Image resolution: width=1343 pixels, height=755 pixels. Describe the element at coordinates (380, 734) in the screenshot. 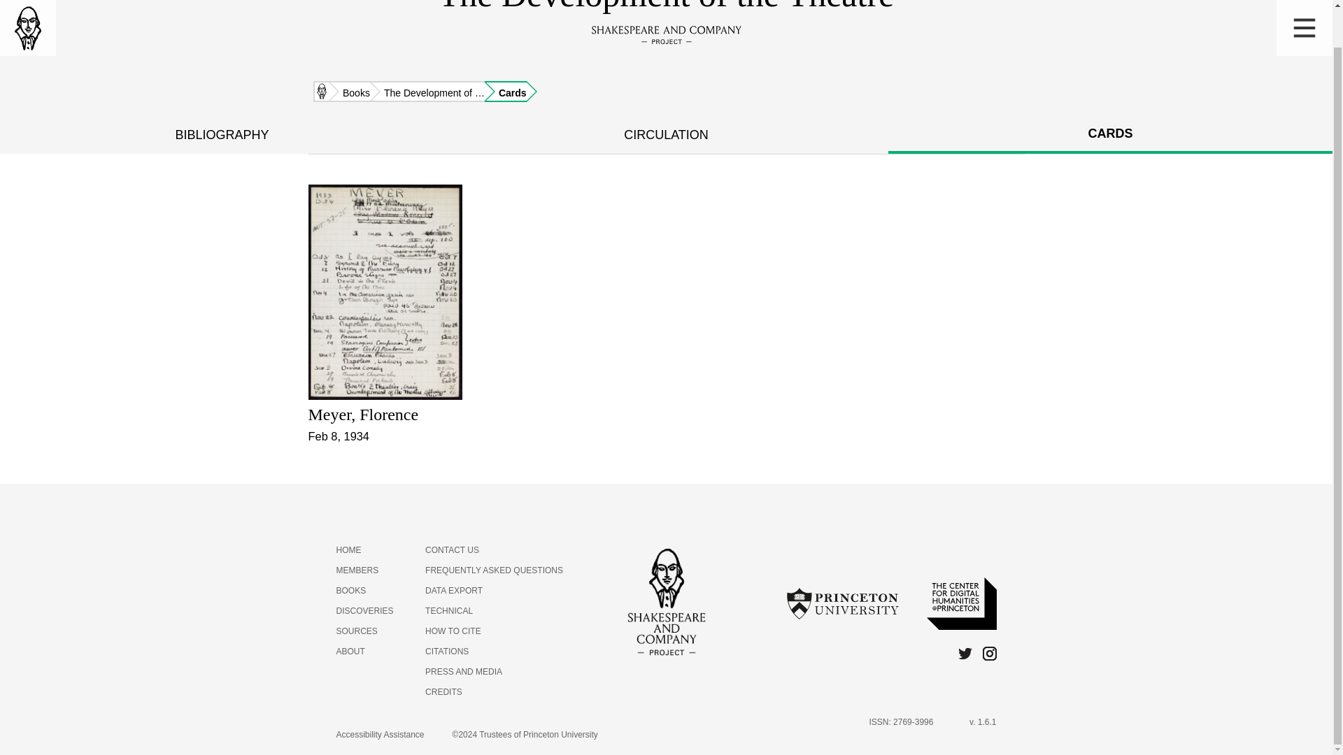

I see `Accessibility Assistance` at that location.